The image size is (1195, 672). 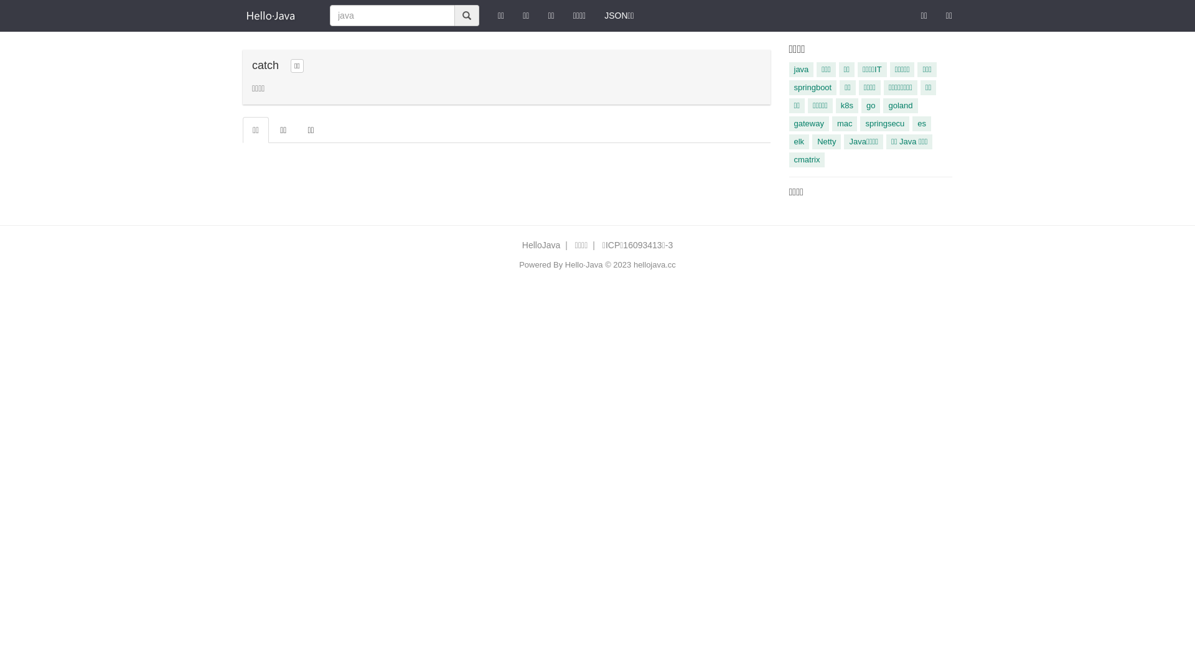 What do you see at coordinates (885, 123) in the screenshot?
I see `springsecu` at bounding box center [885, 123].